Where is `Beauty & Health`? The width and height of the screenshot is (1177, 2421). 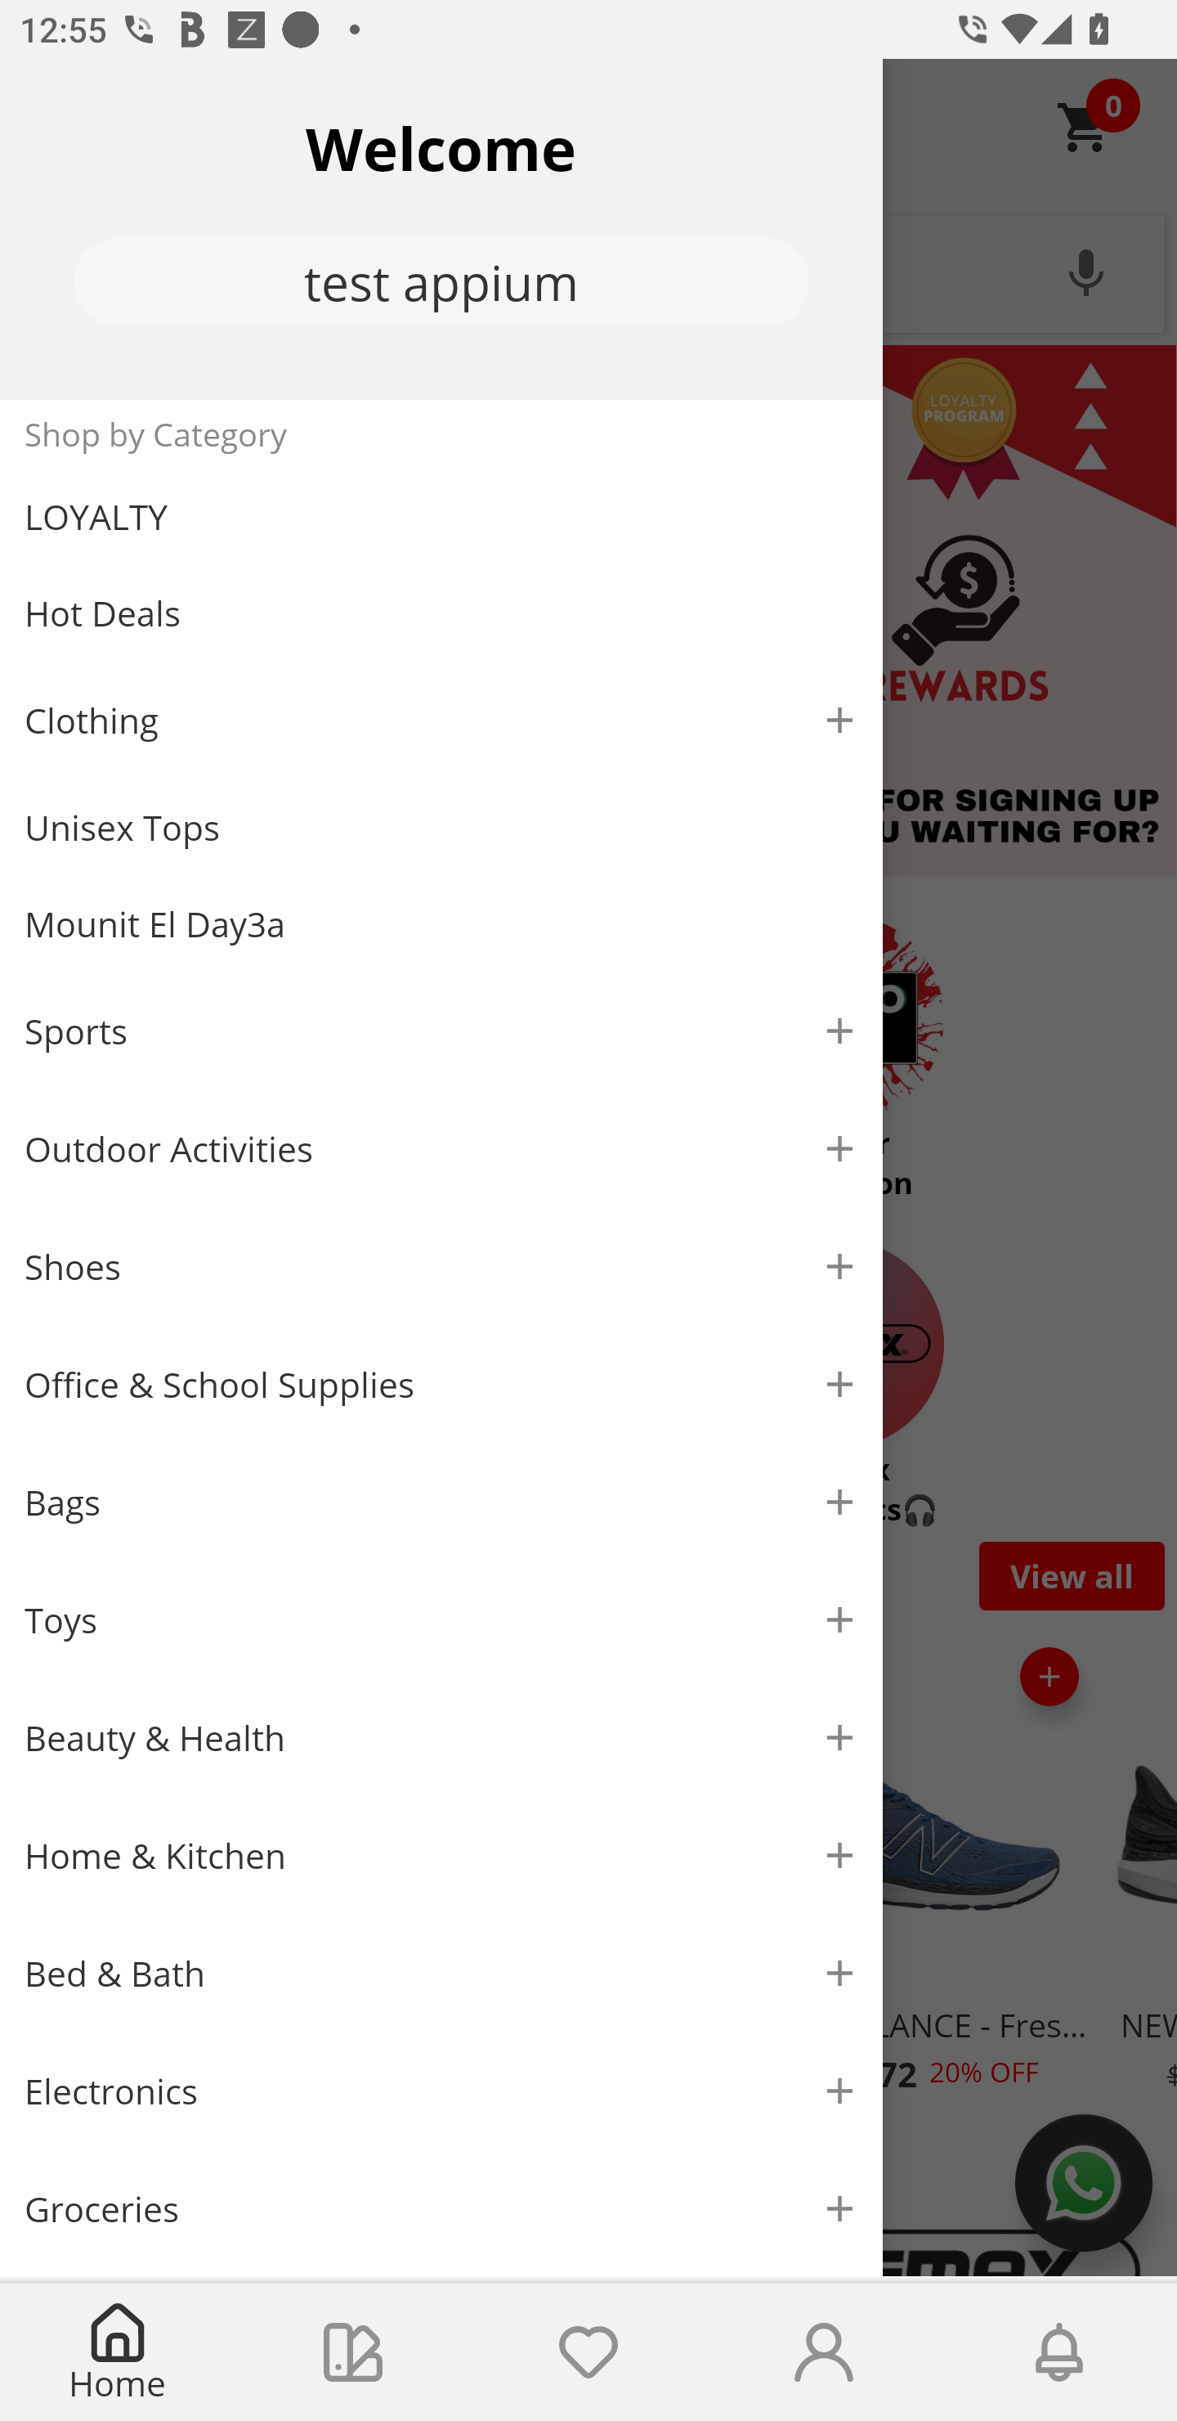
Beauty & Health is located at coordinates (441, 1738).